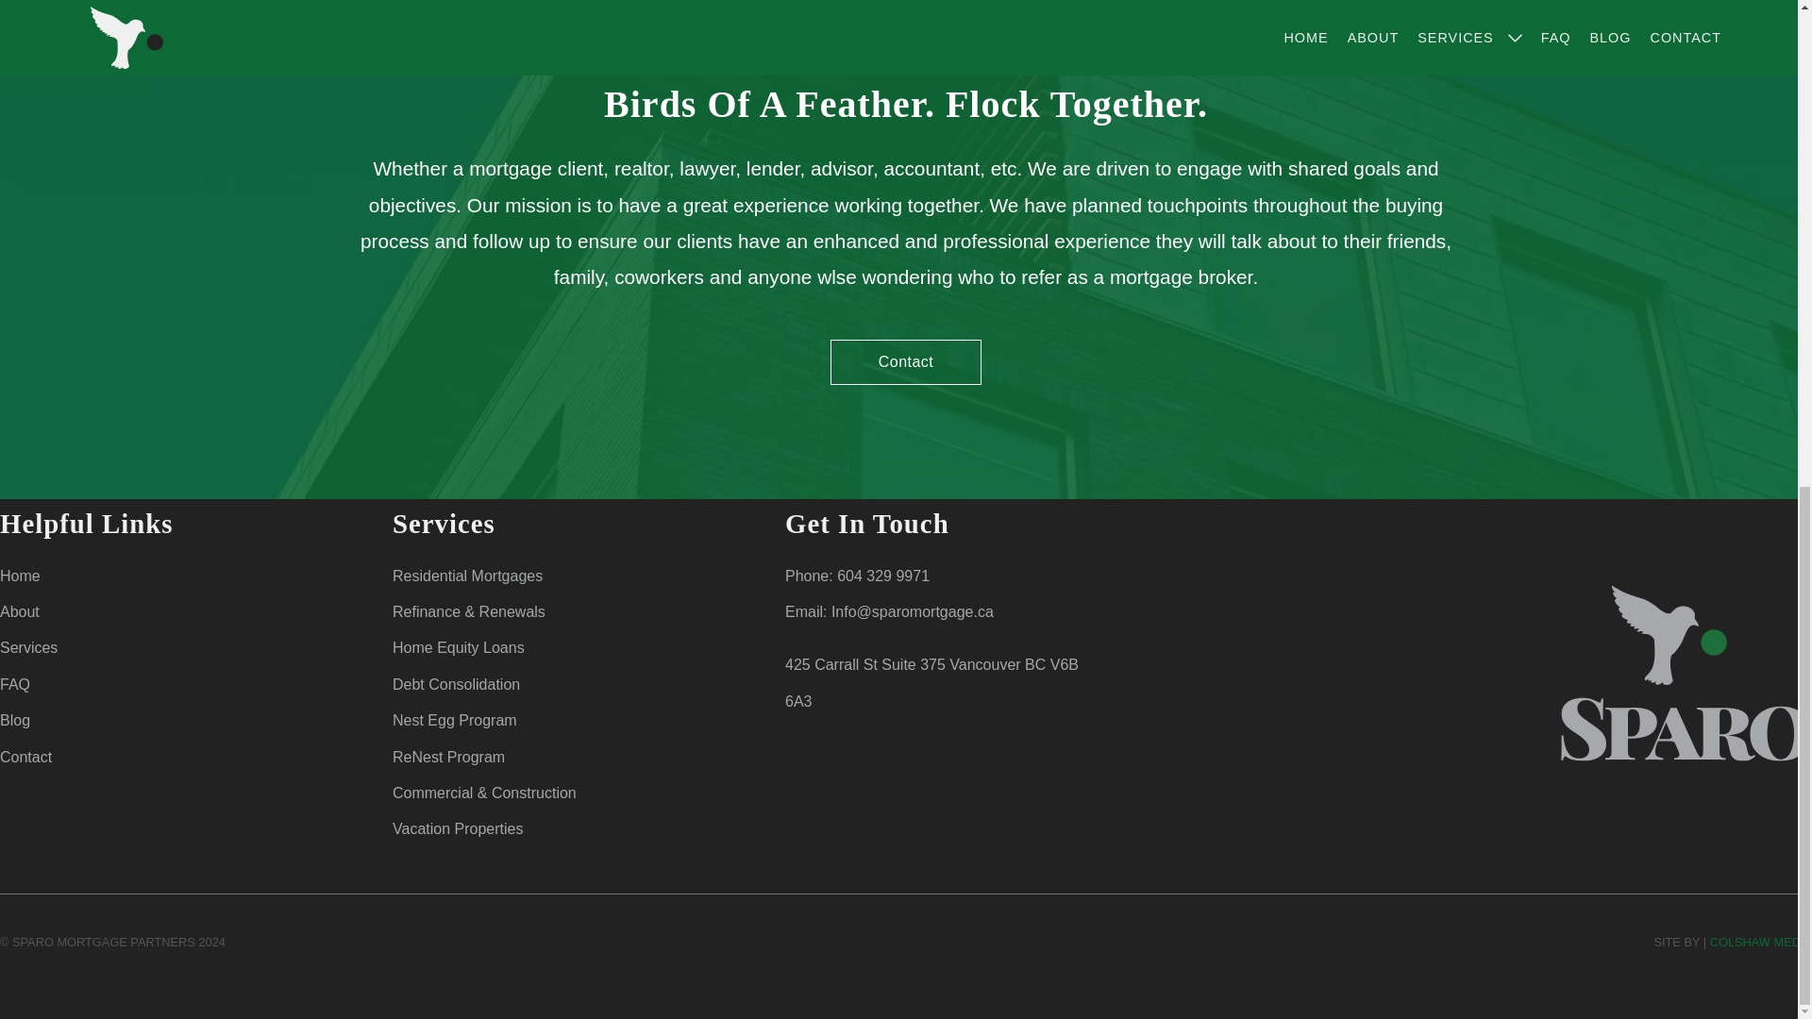 The image size is (1812, 1019). I want to click on About, so click(20, 611).